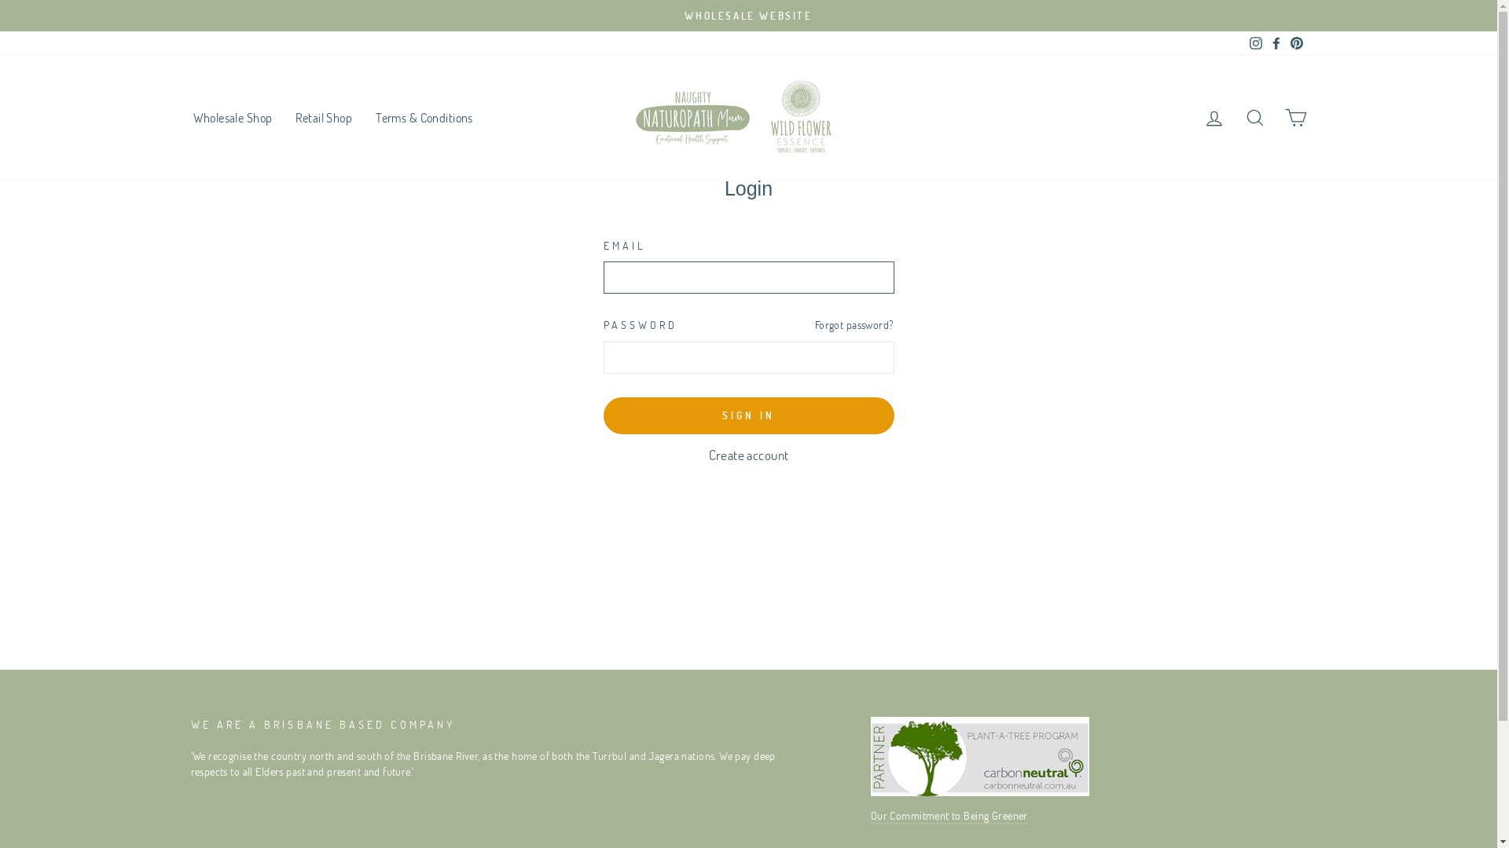 This screenshot has width=1509, height=848. I want to click on Our Commitment to Being Greener, so click(949, 817).